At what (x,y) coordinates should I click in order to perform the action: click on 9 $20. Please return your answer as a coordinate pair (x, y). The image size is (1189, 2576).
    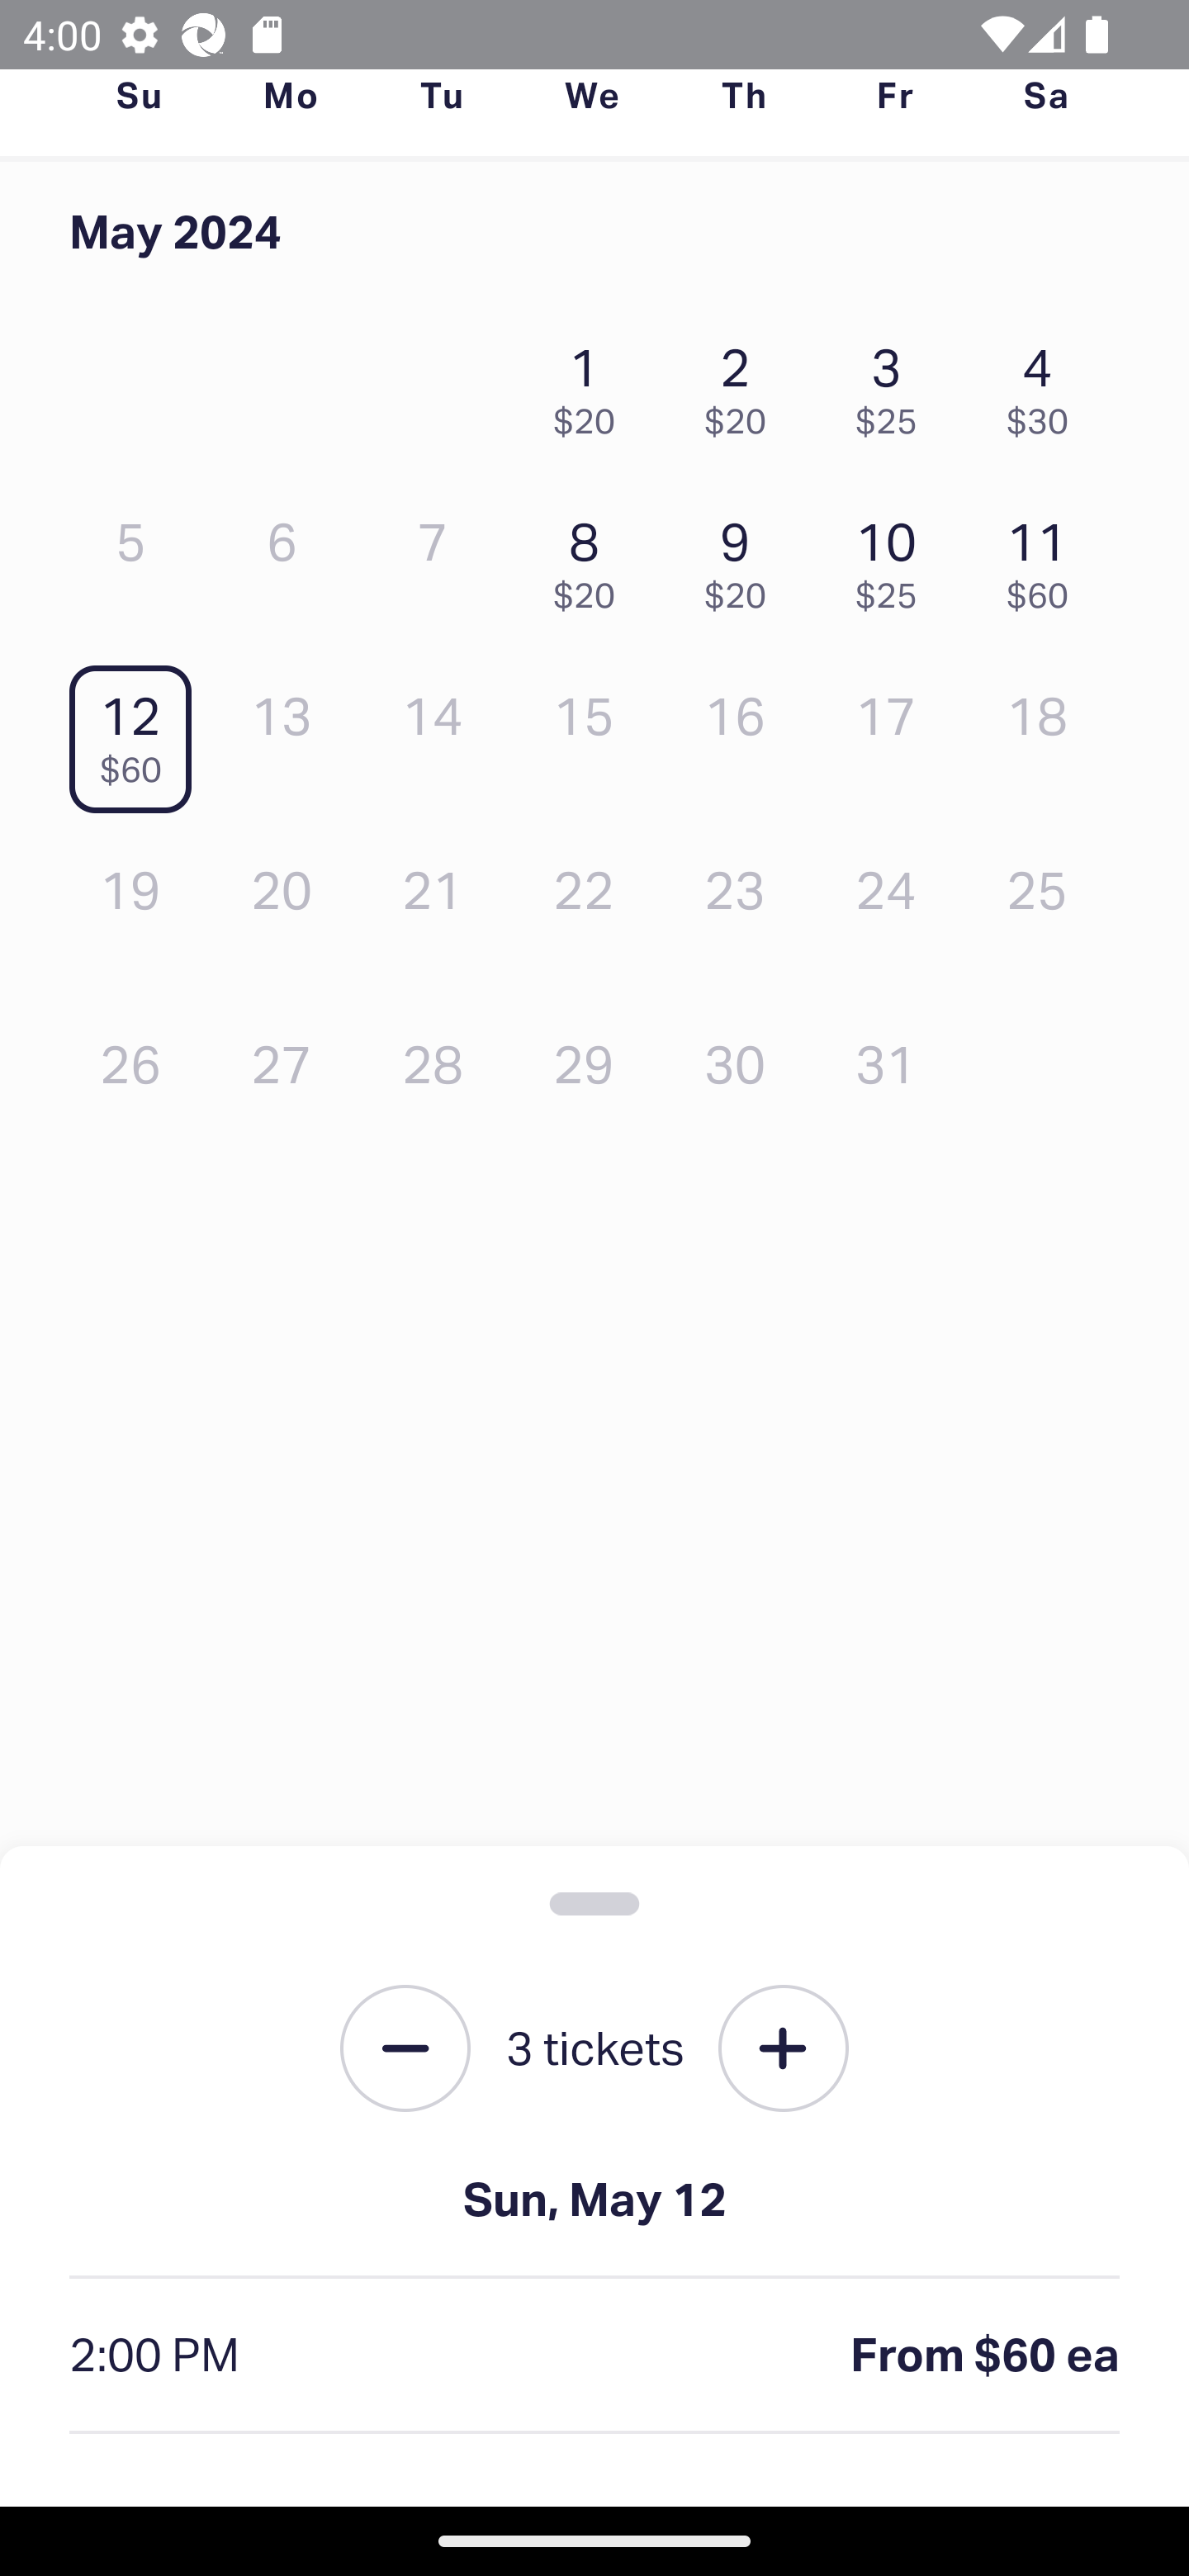
    Looking at the image, I should click on (743, 557).